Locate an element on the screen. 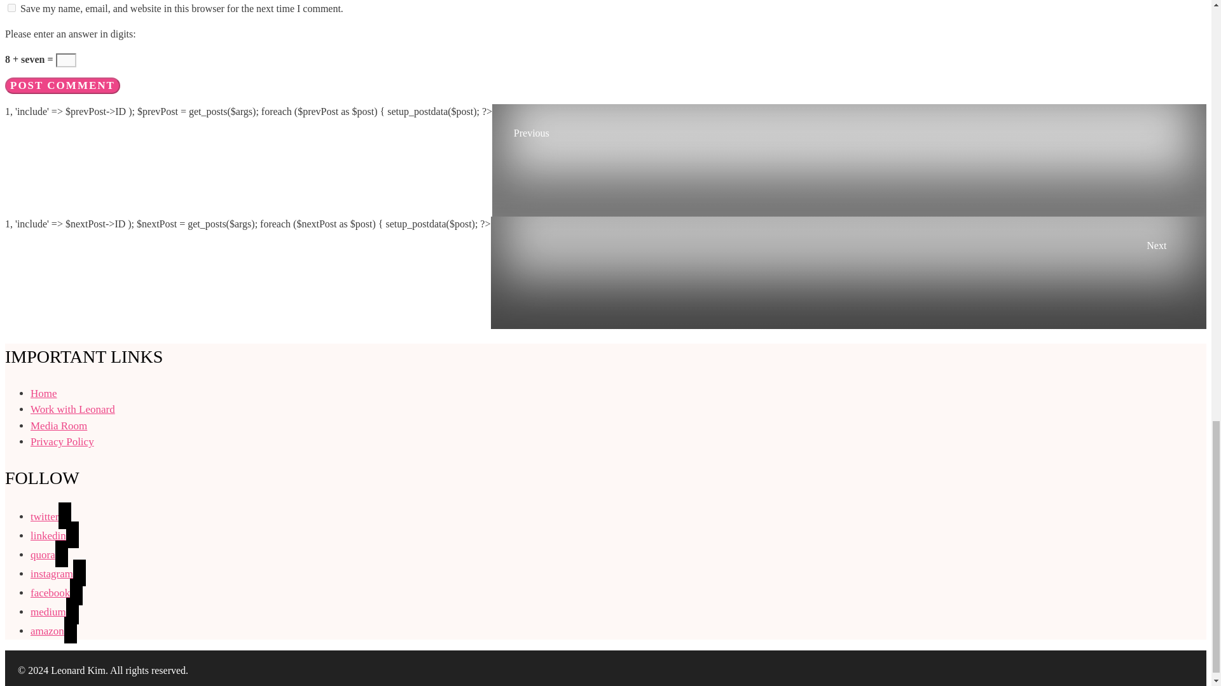  Default Label is located at coordinates (55, 612).